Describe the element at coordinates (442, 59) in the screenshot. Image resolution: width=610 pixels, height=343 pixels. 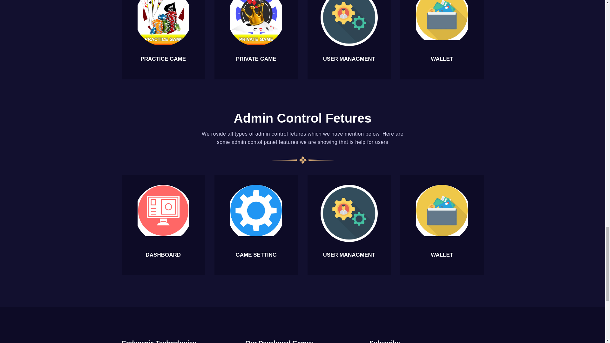
I see `WALLET` at that location.